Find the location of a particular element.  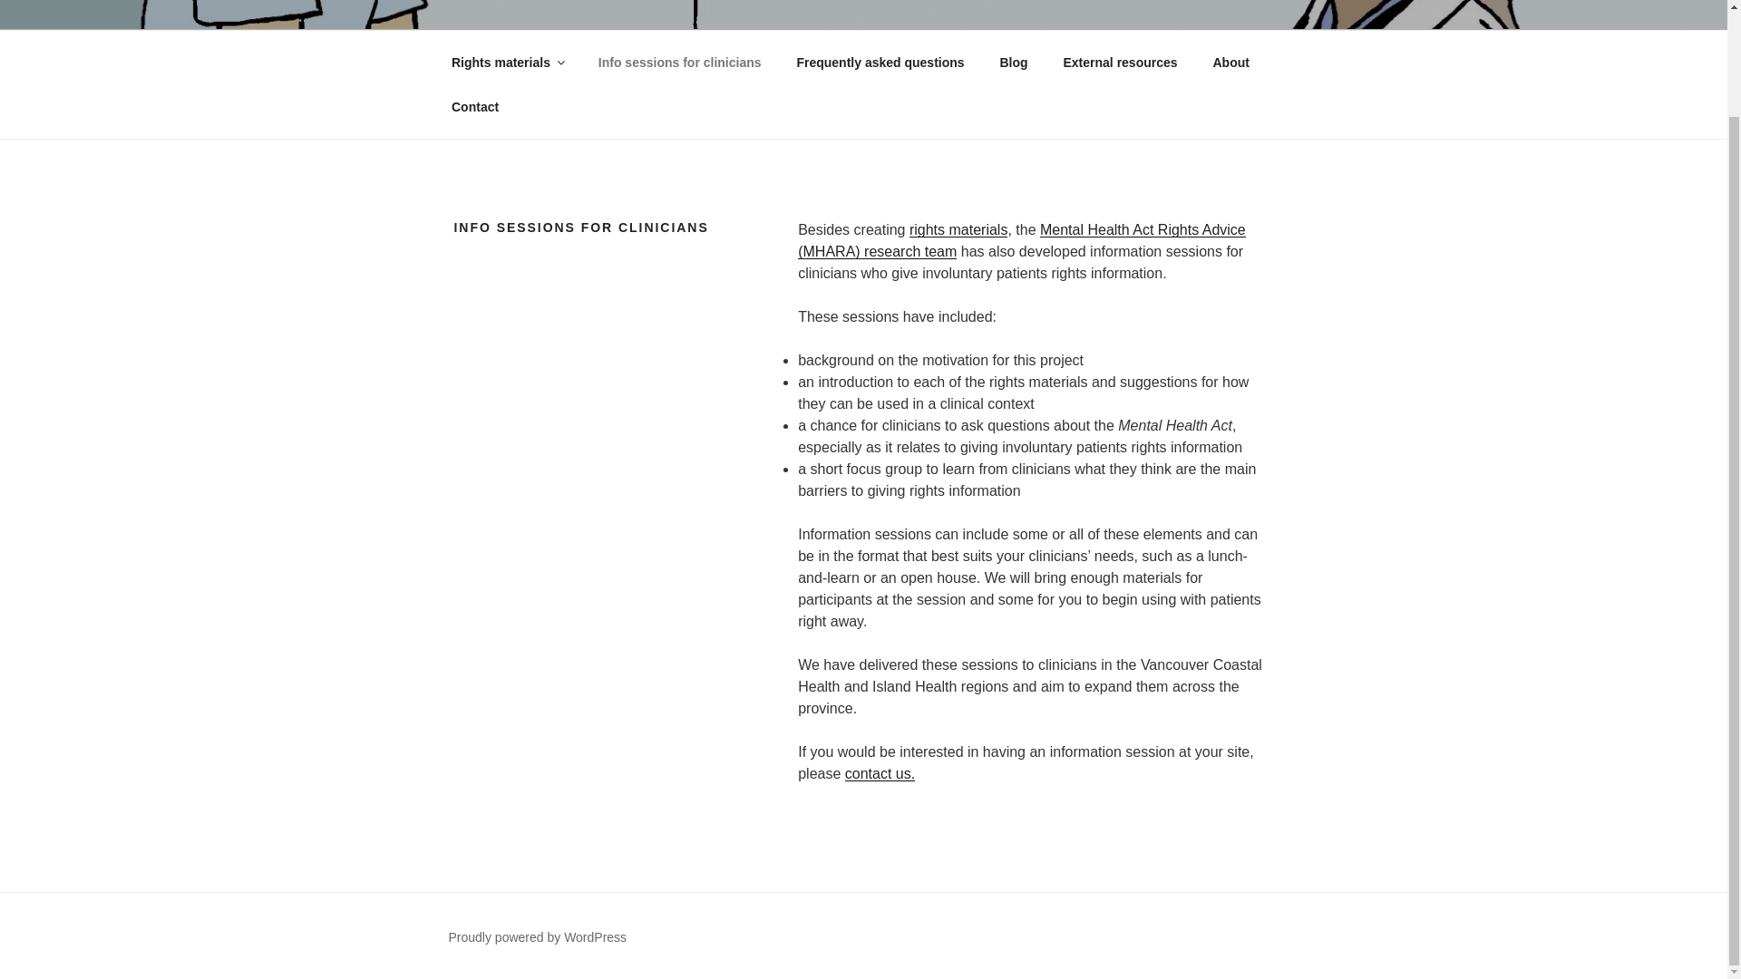

Frequently asked questions is located at coordinates (880, 62).